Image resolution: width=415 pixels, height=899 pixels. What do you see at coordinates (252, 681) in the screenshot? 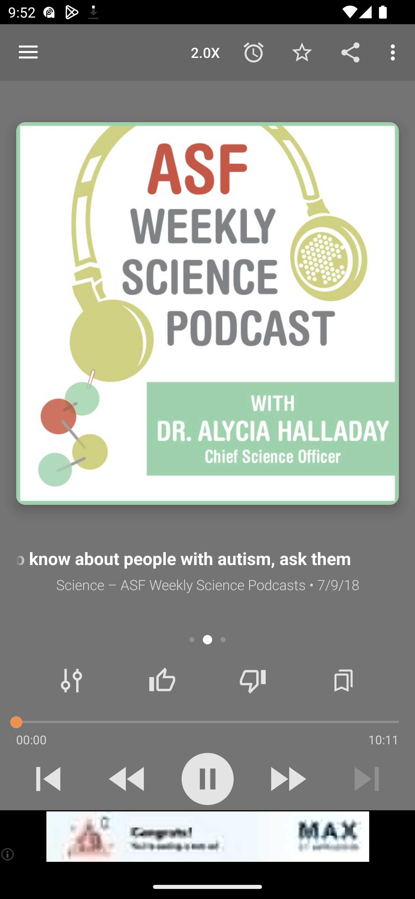
I see `Thumbs down` at bounding box center [252, 681].